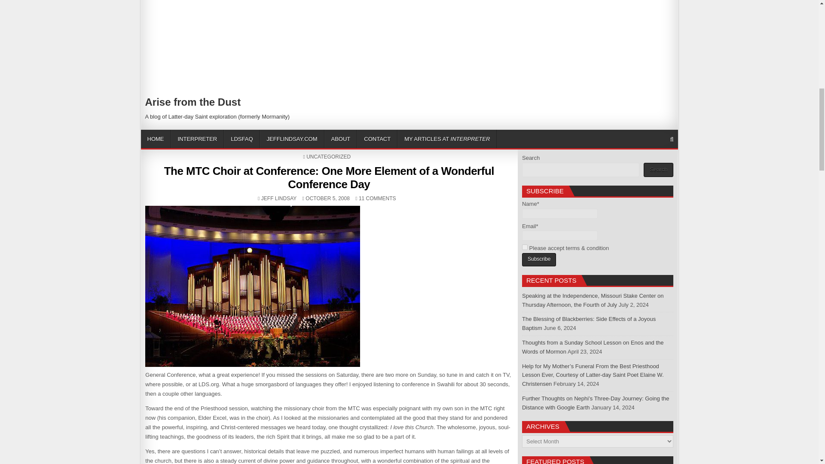 The width and height of the screenshot is (825, 464). I want to click on Arise from the Dust, so click(192, 101).